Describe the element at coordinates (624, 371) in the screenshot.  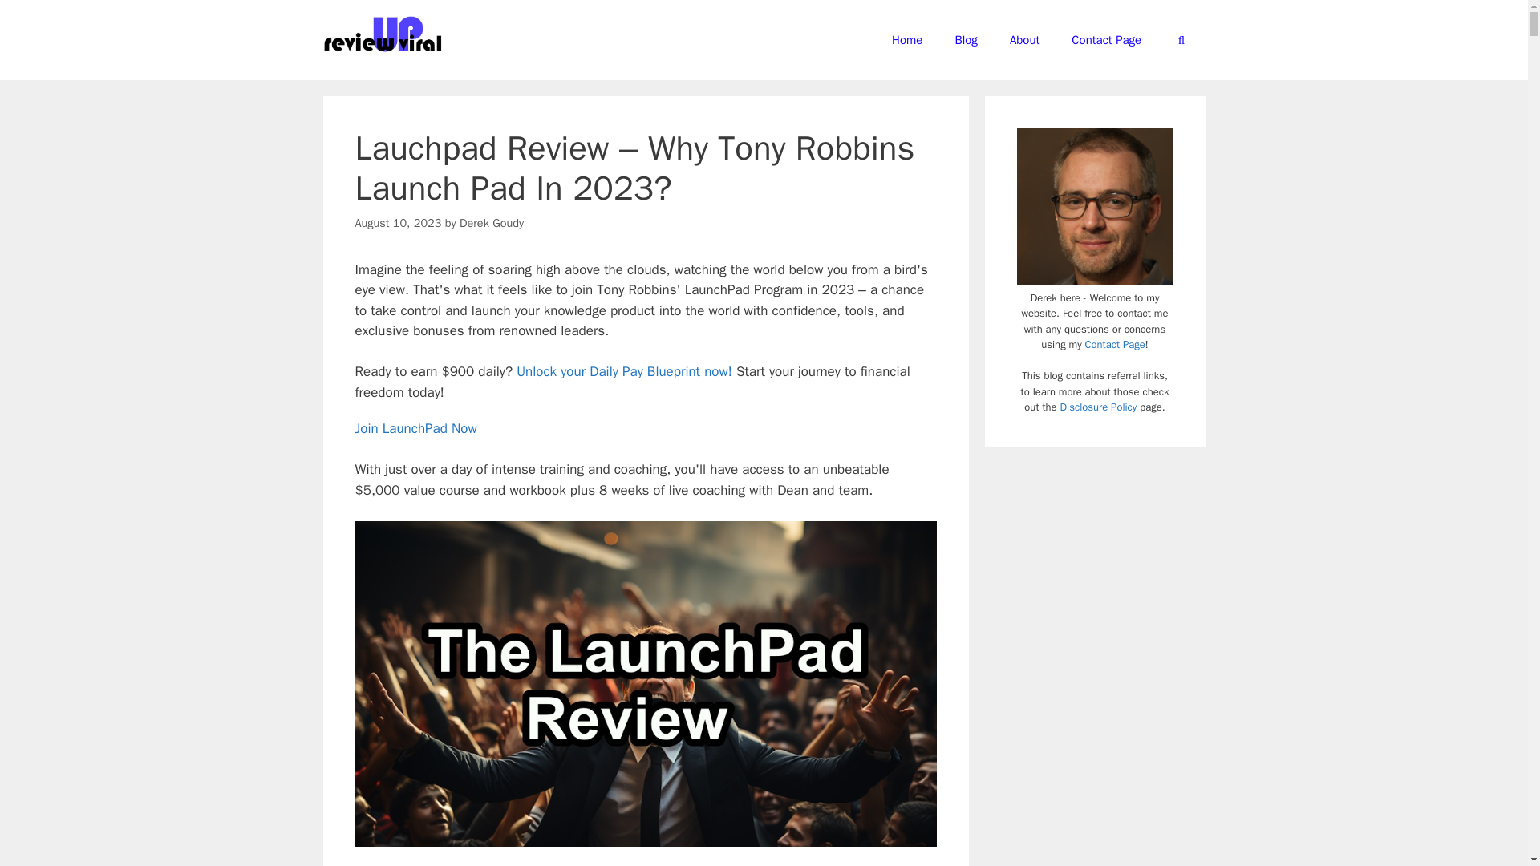
I see `Unlock your Daily Pay Blueprint now!` at that location.